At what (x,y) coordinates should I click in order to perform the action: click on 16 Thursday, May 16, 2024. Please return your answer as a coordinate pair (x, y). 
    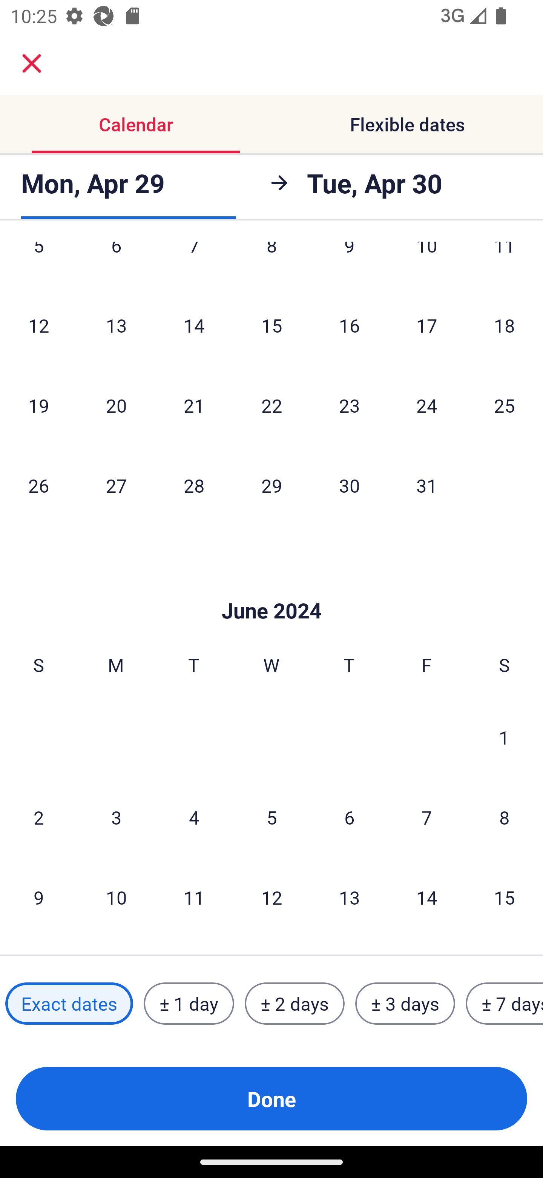
    Looking at the image, I should click on (349, 325).